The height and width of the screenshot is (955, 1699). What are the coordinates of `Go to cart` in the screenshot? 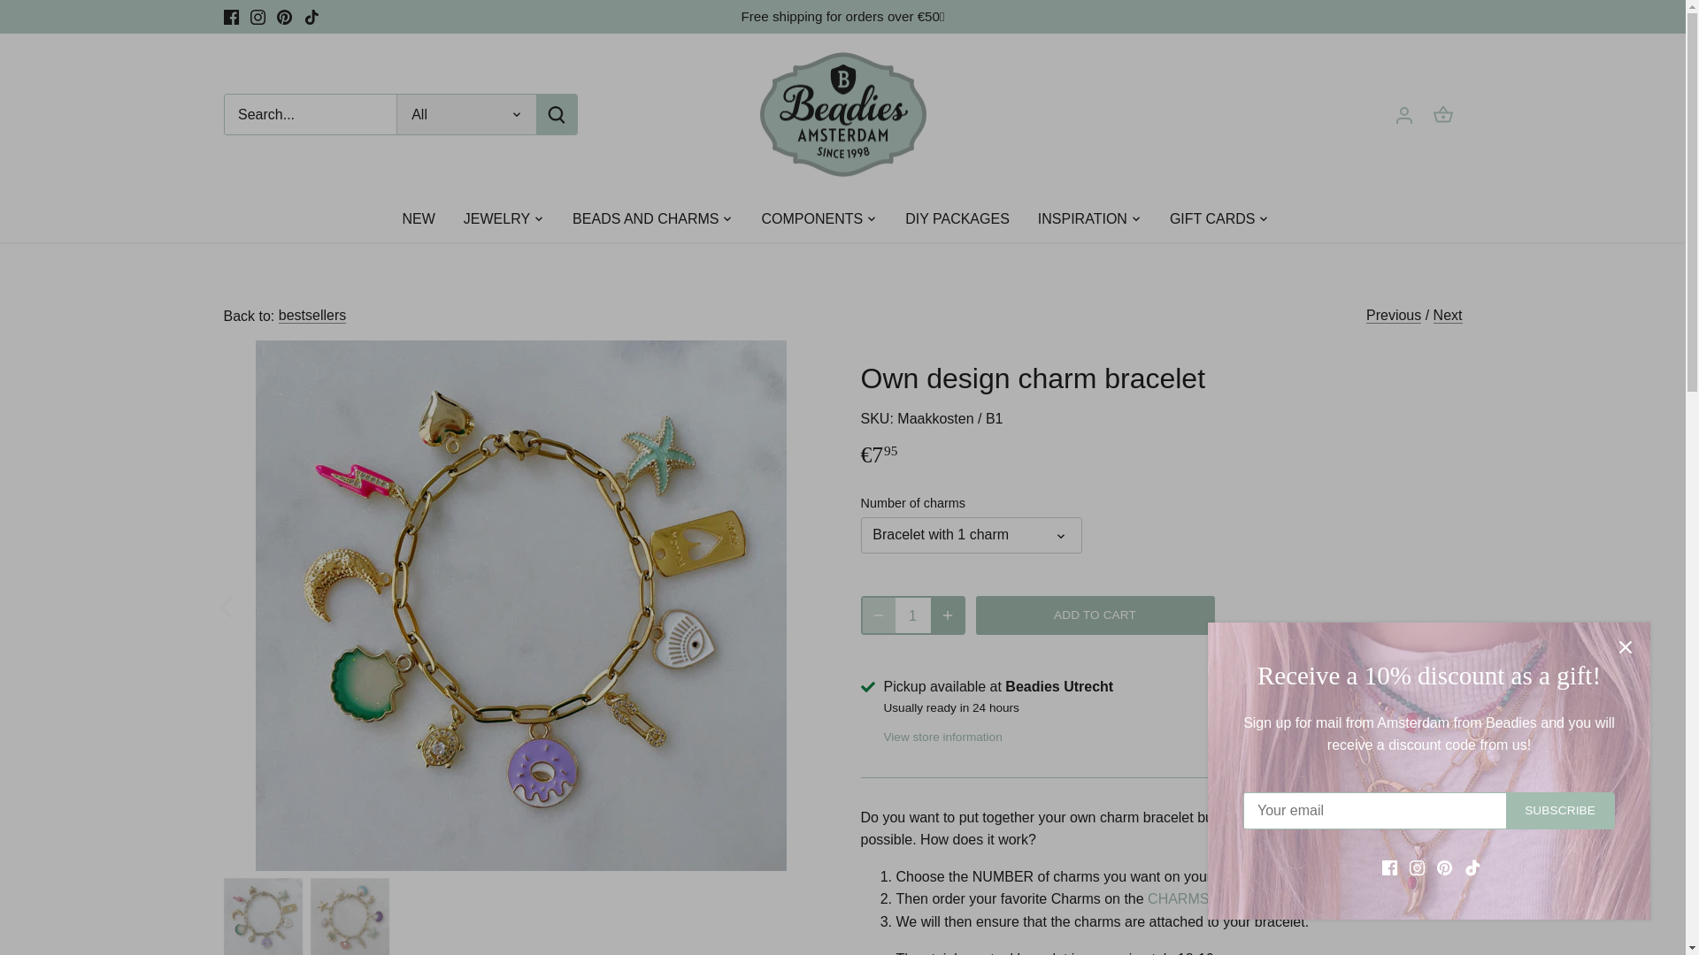 It's located at (1442, 113).